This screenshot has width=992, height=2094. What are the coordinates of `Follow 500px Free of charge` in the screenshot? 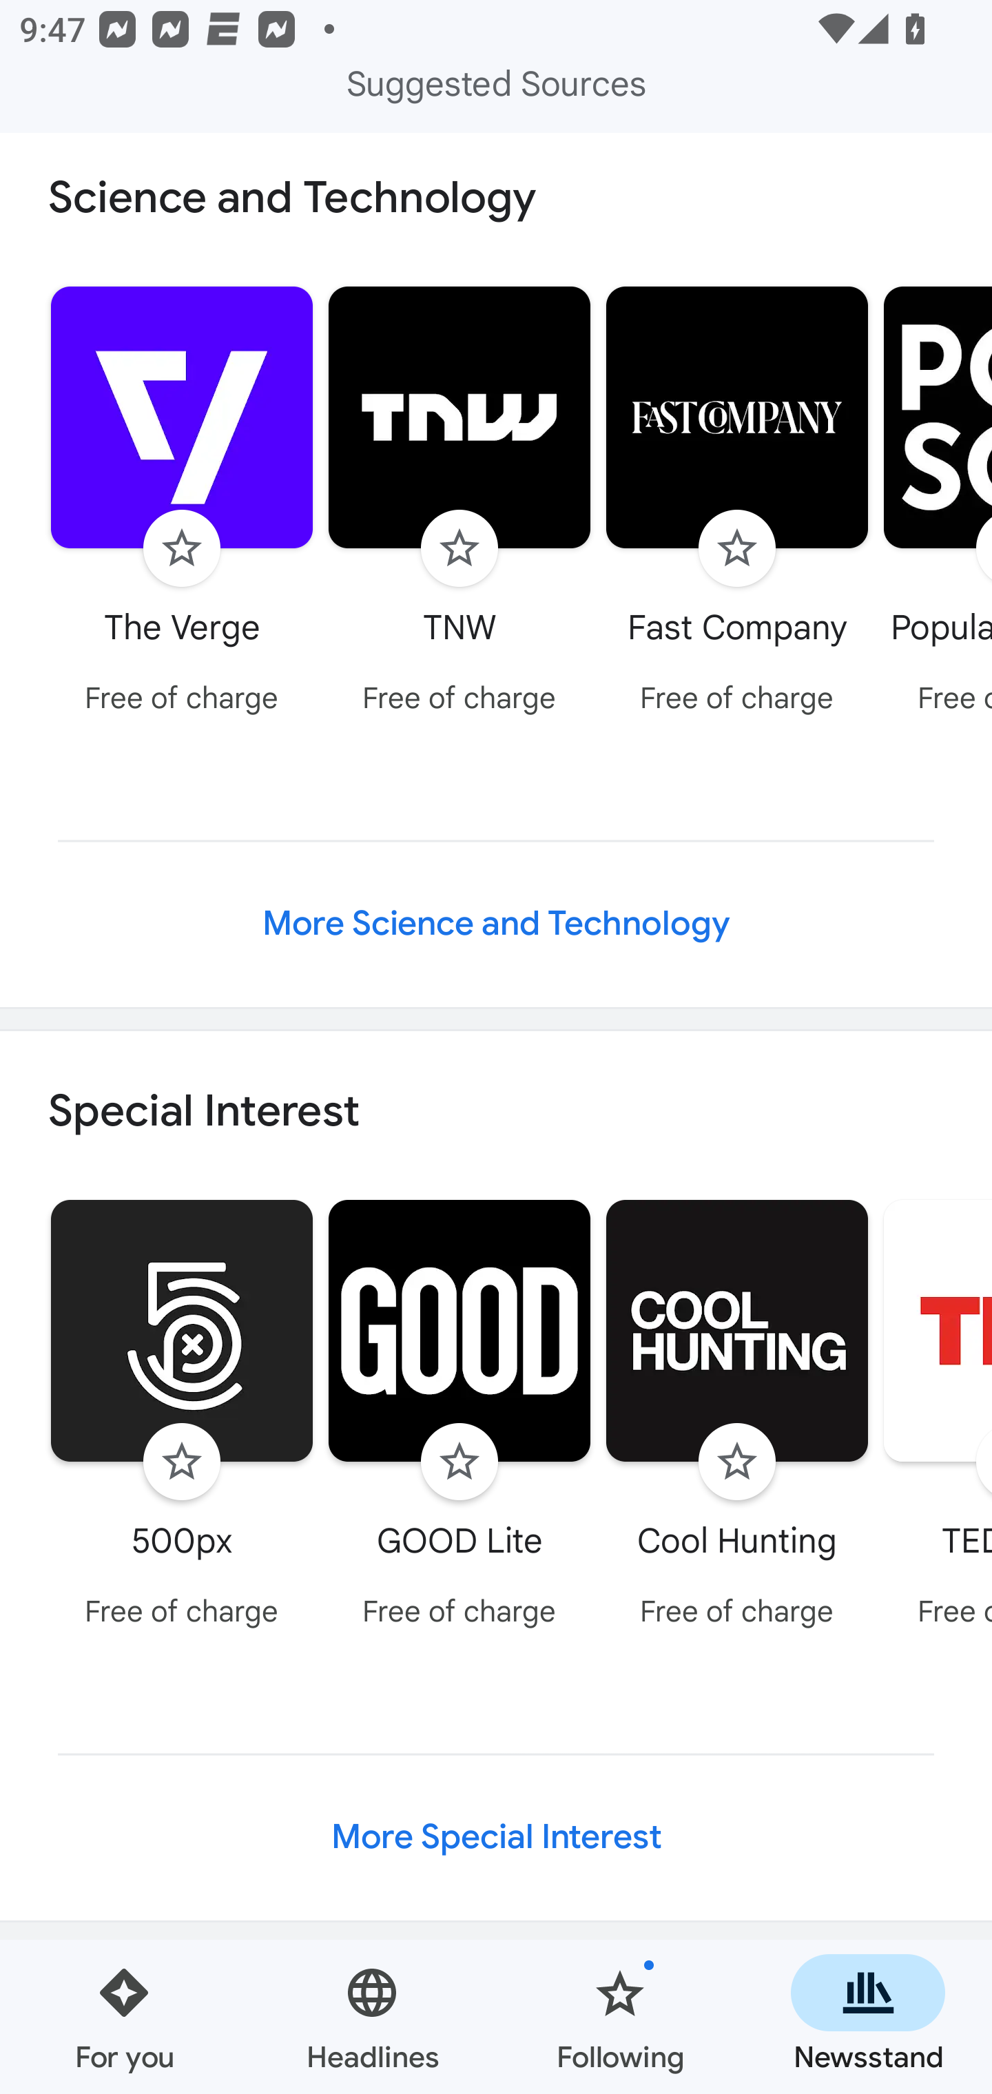 It's located at (182, 1418).